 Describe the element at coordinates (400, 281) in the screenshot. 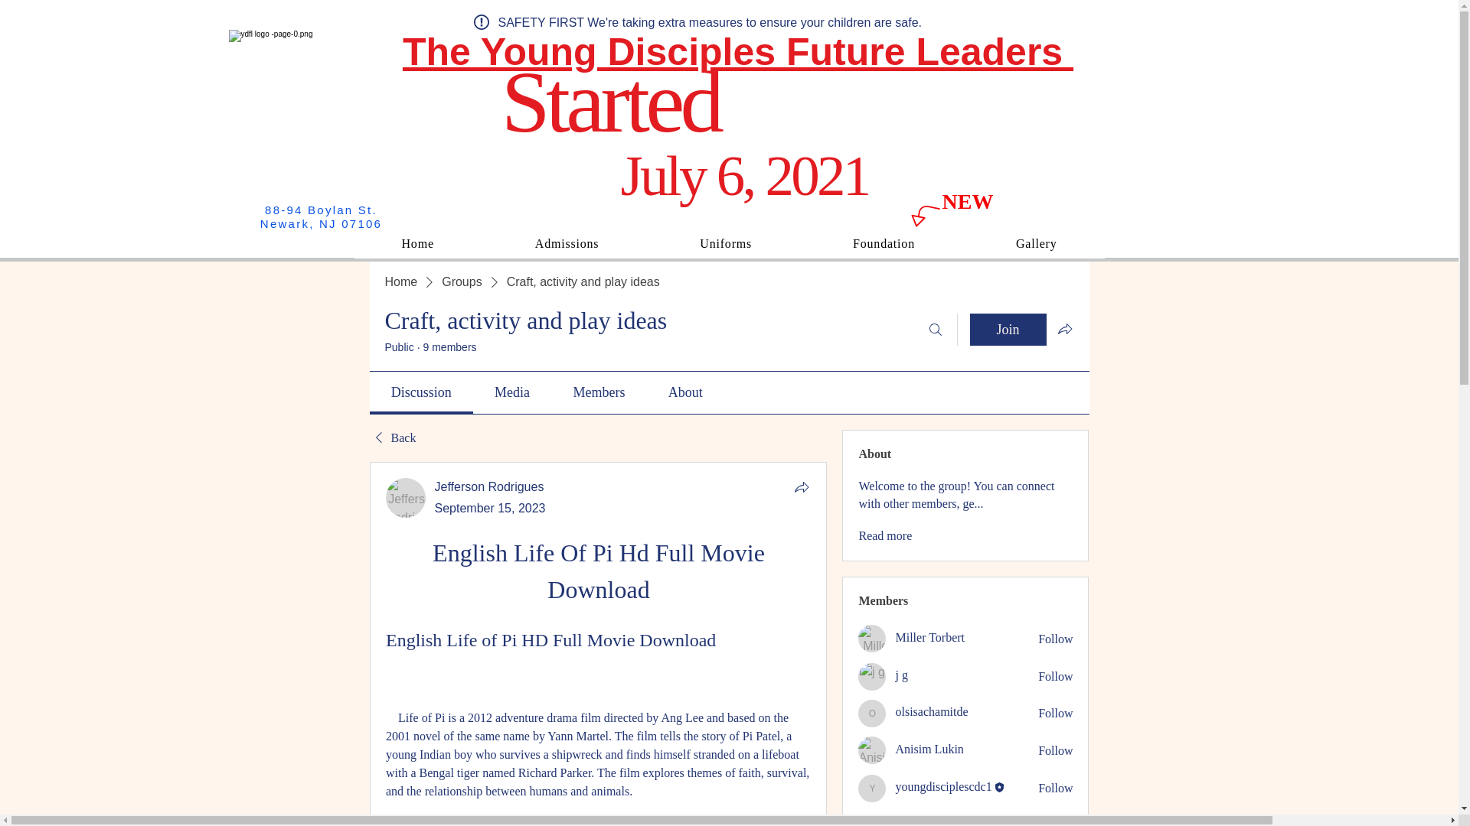

I see `Home` at that location.